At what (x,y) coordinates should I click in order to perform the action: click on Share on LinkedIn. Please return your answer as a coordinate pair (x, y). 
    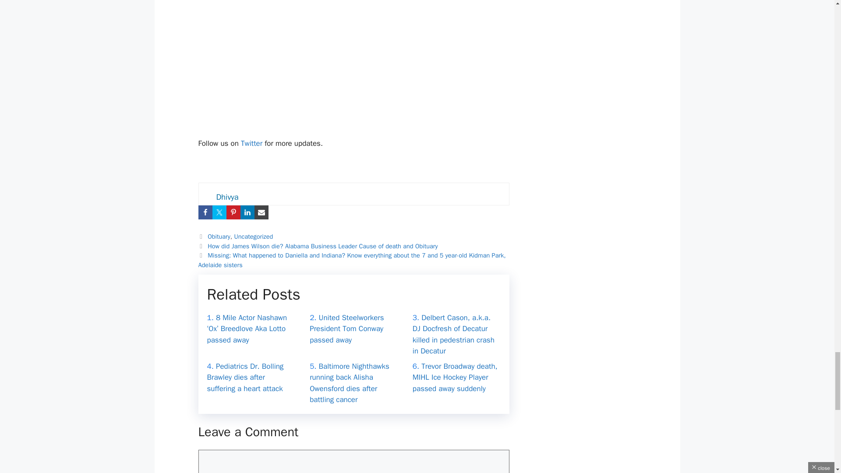
    Looking at the image, I should click on (247, 212).